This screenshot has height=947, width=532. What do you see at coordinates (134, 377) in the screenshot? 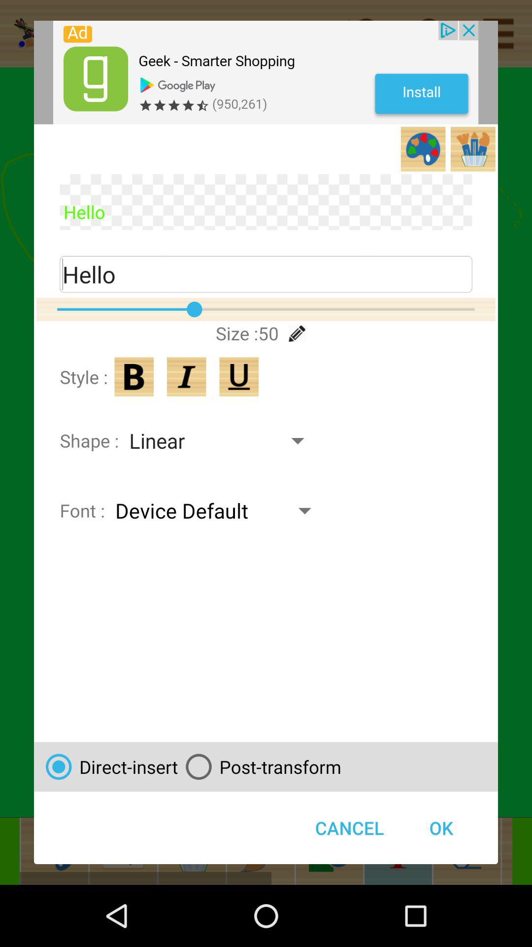
I see `bold` at bounding box center [134, 377].